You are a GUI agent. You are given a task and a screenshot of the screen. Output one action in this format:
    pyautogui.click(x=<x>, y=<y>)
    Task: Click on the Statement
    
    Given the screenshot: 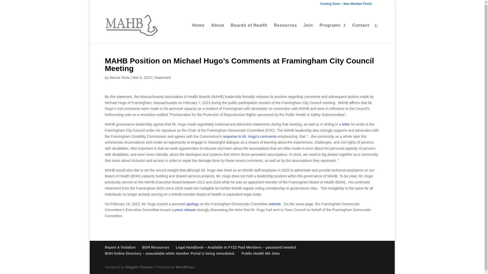 What is the action you would take?
    pyautogui.click(x=163, y=78)
    